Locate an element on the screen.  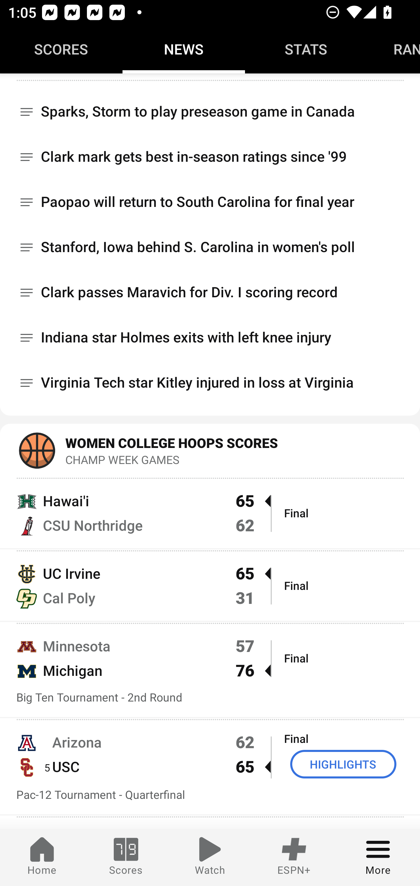
Rankings RANKINGS is located at coordinates (394, 49).